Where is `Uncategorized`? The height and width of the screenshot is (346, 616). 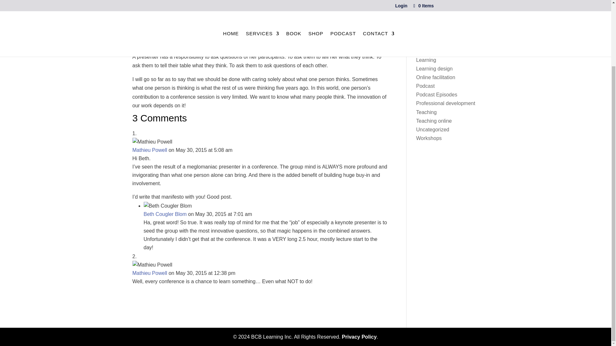 Uncategorized is located at coordinates (432, 129).